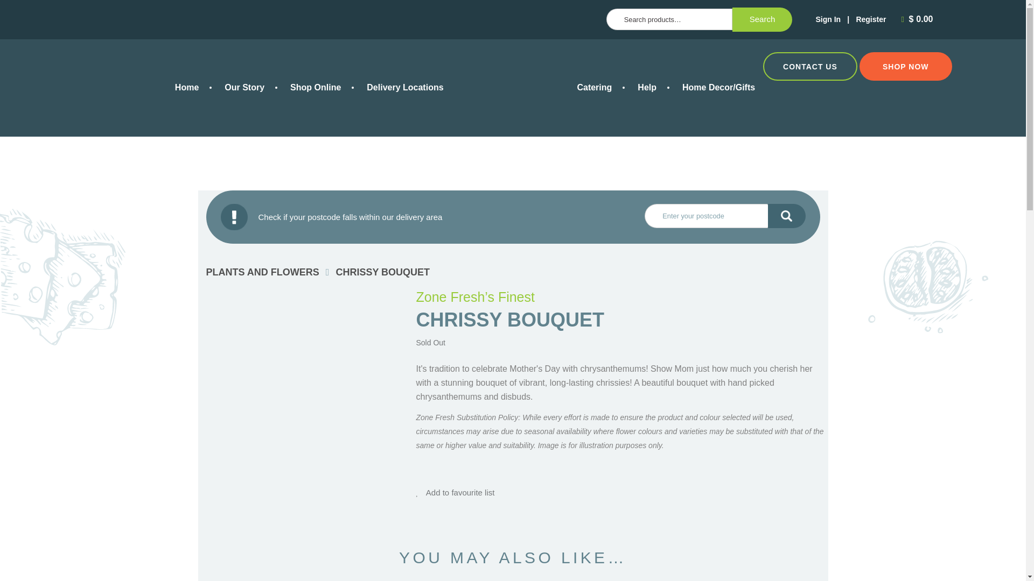 The width and height of the screenshot is (1034, 581). What do you see at coordinates (315, 87) in the screenshot?
I see `Shop Online` at bounding box center [315, 87].